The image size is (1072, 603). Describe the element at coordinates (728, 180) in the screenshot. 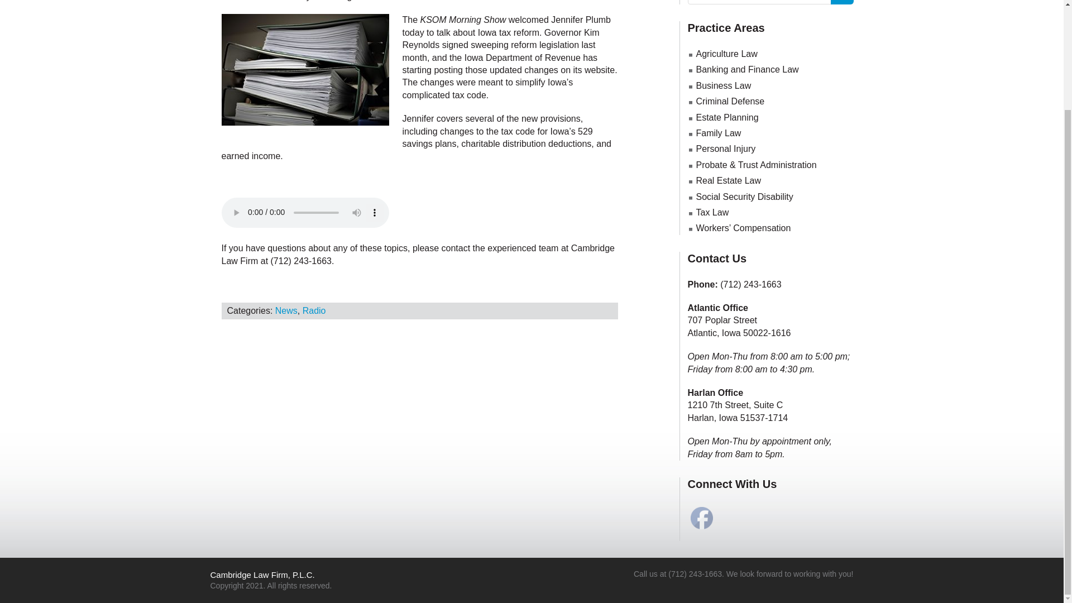

I see `Real Estate Law` at that location.